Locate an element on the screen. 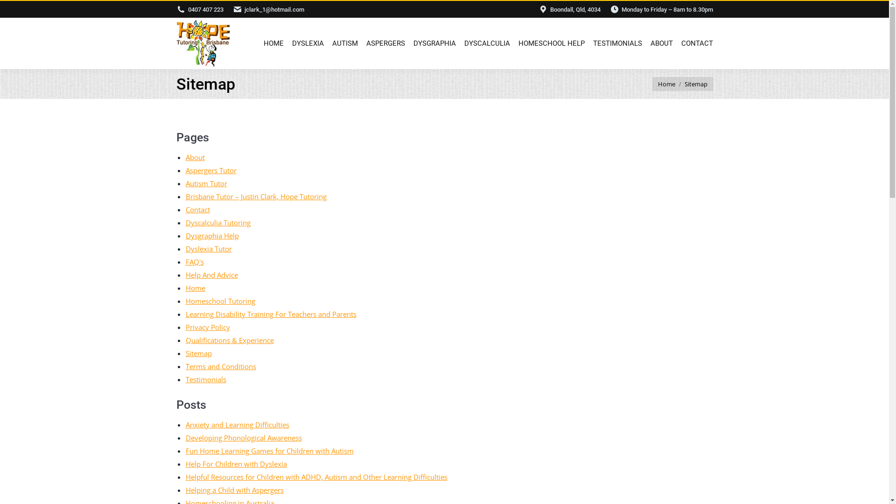 This screenshot has width=896, height=504. Anxiety and Learning Difficulties is located at coordinates (238, 425).